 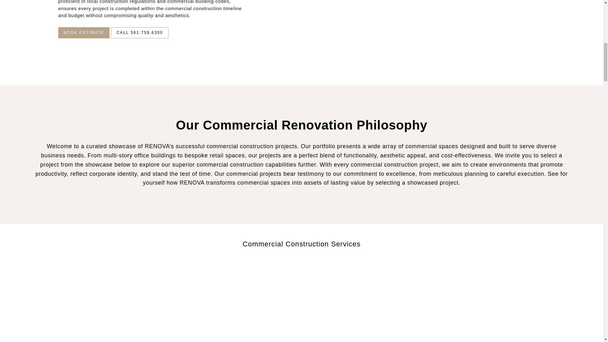 What do you see at coordinates (84, 33) in the screenshot?
I see `BOOK ESTIMATE` at bounding box center [84, 33].